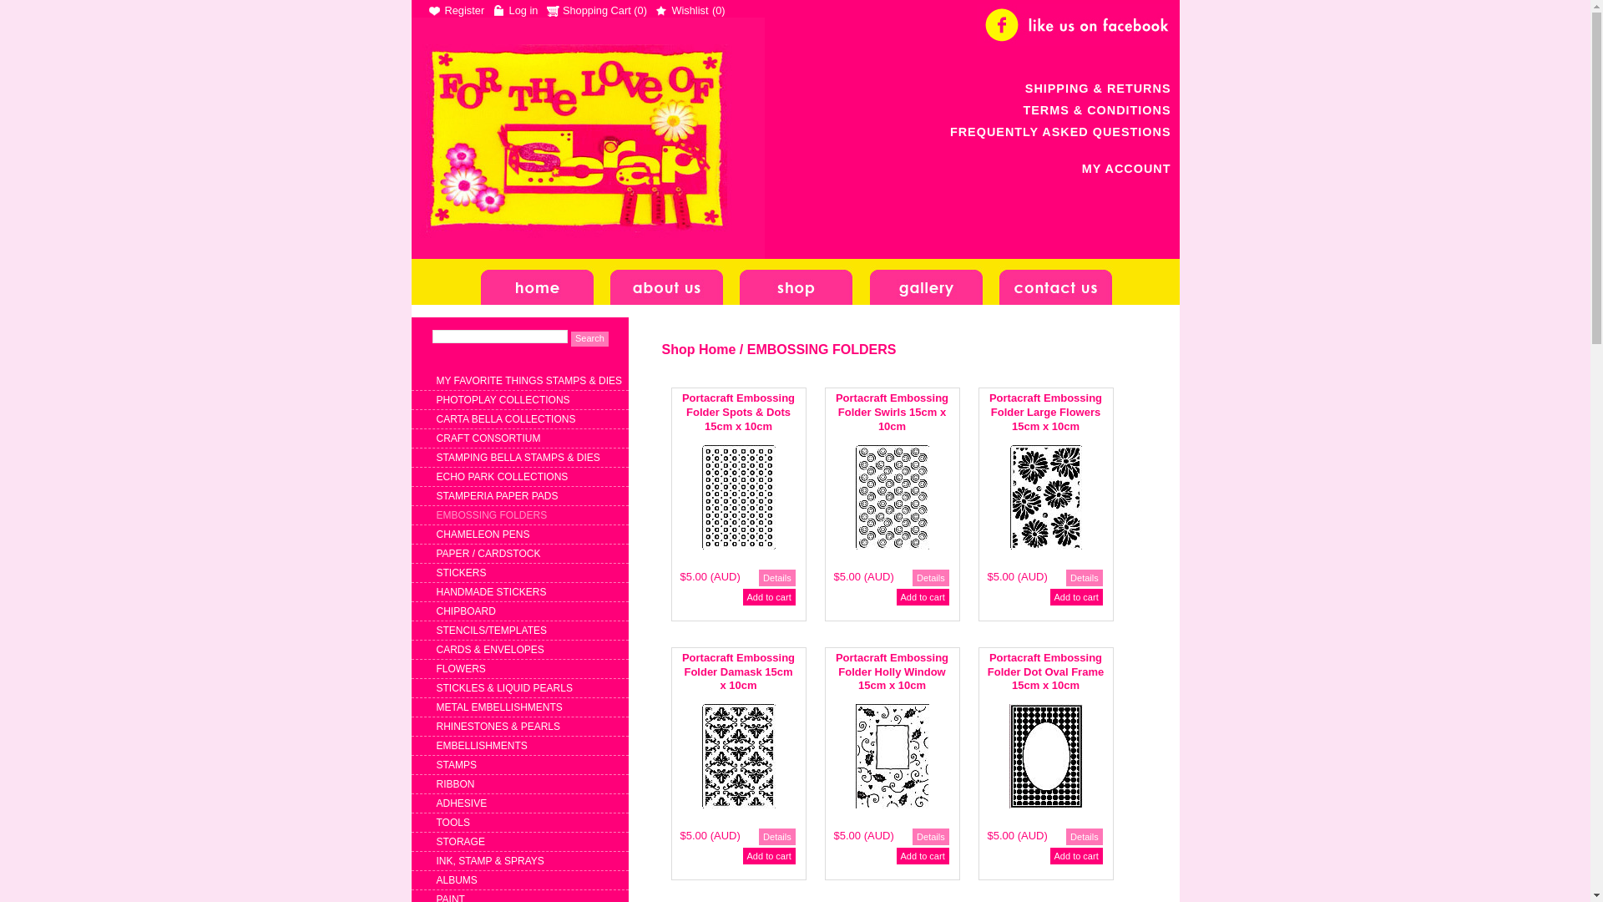 The image size is (1603, 902). What do you see at coordinates (488, 438) in the screenshot?
I see `CRAFT CONSORTIUM` at bounding box center [488, 438].